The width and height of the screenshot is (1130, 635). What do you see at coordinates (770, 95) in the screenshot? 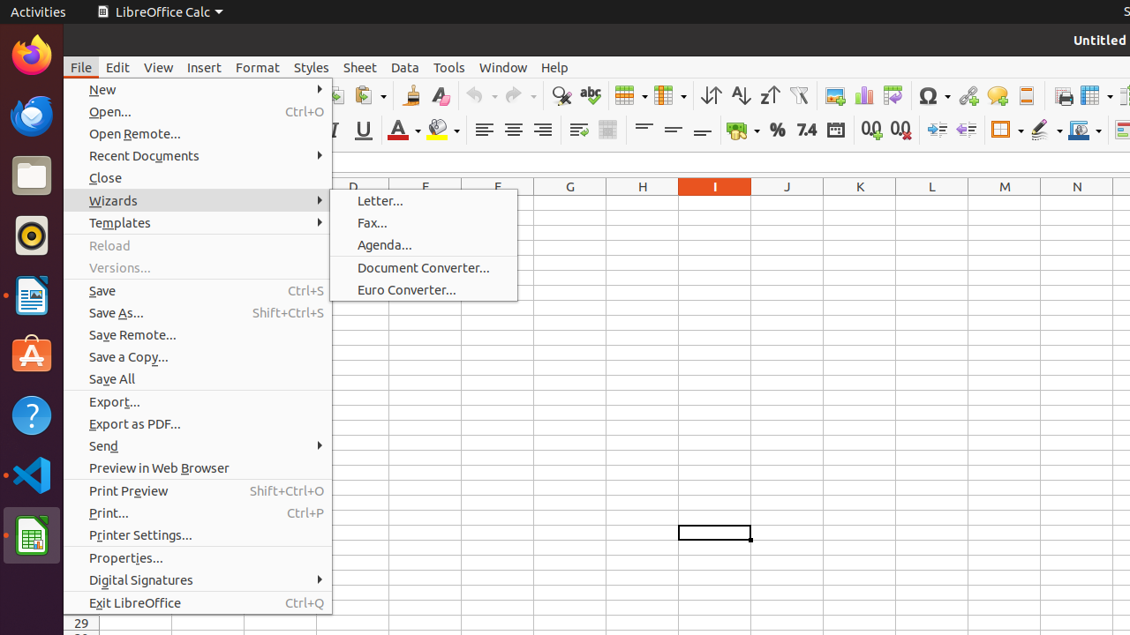
I see `Sort Descending` at bounding box center [770, 95].